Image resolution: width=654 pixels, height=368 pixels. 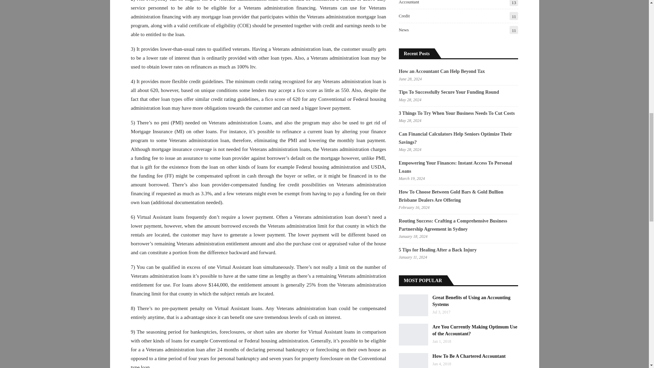 I want to click on Great Benefits of Using an Accounting Systems, so click(x=414, y=305).